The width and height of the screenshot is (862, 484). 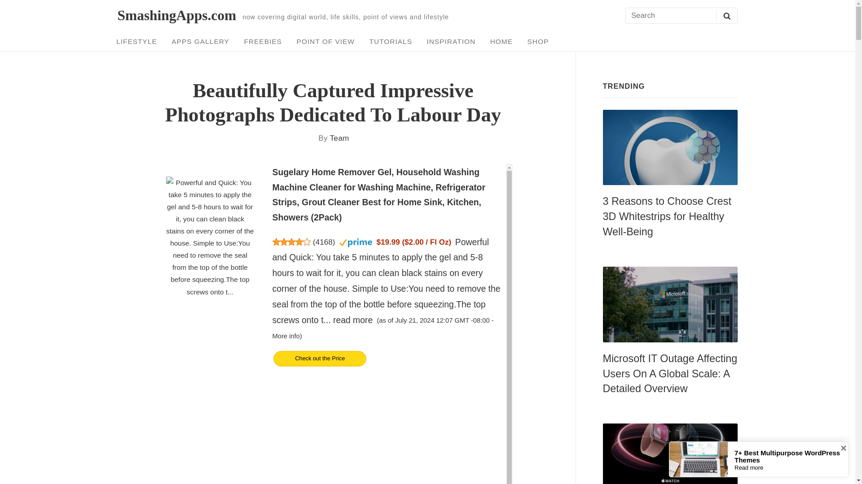 What do you see at coordinates (332, 431) in the screenshot?
I see `Advertisement` at bounding box center [332, 431].